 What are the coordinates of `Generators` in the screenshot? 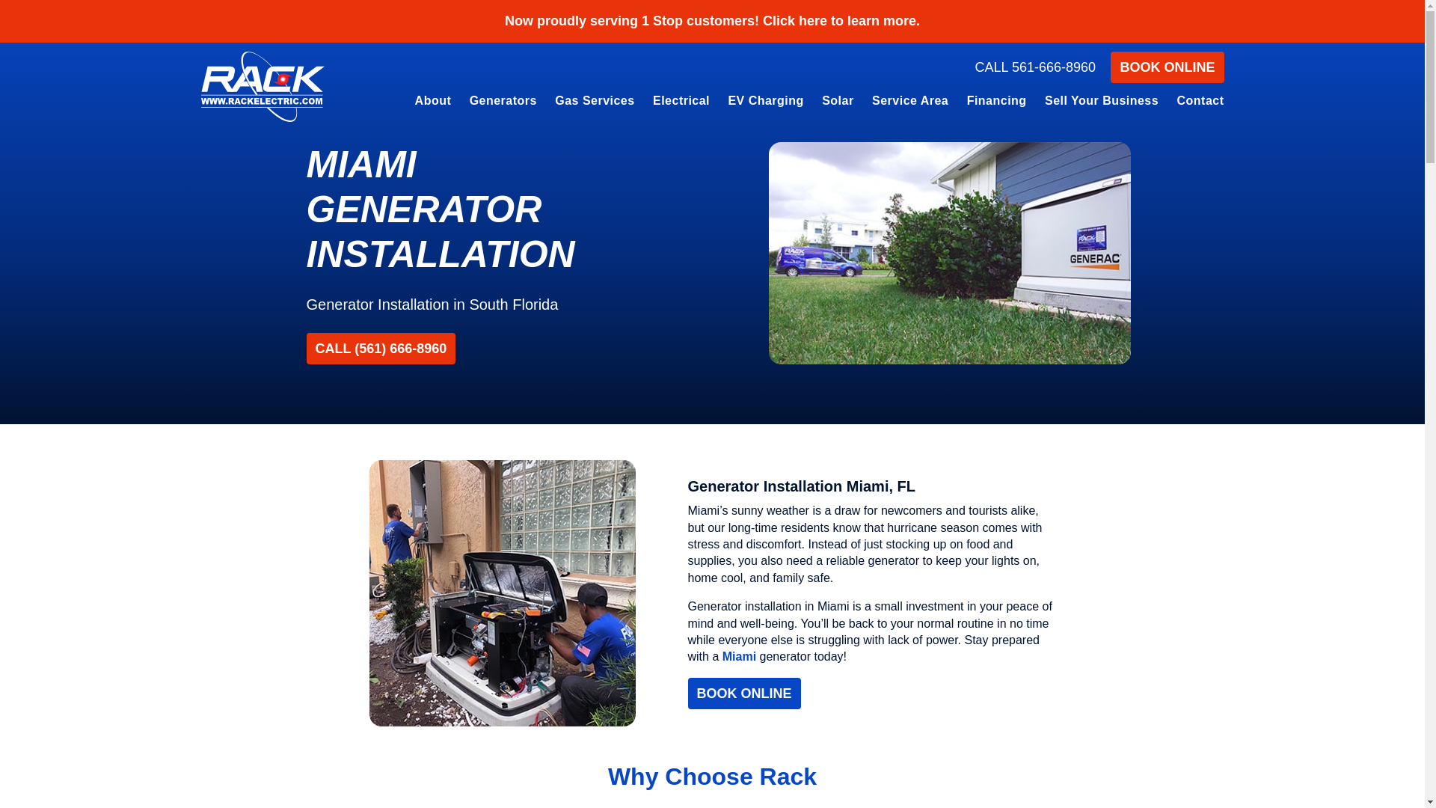 It's located at (503, 104).